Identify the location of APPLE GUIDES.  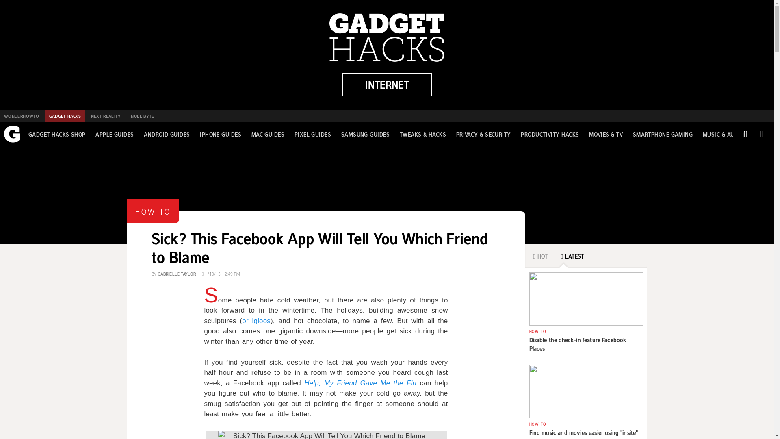
(114, 134).